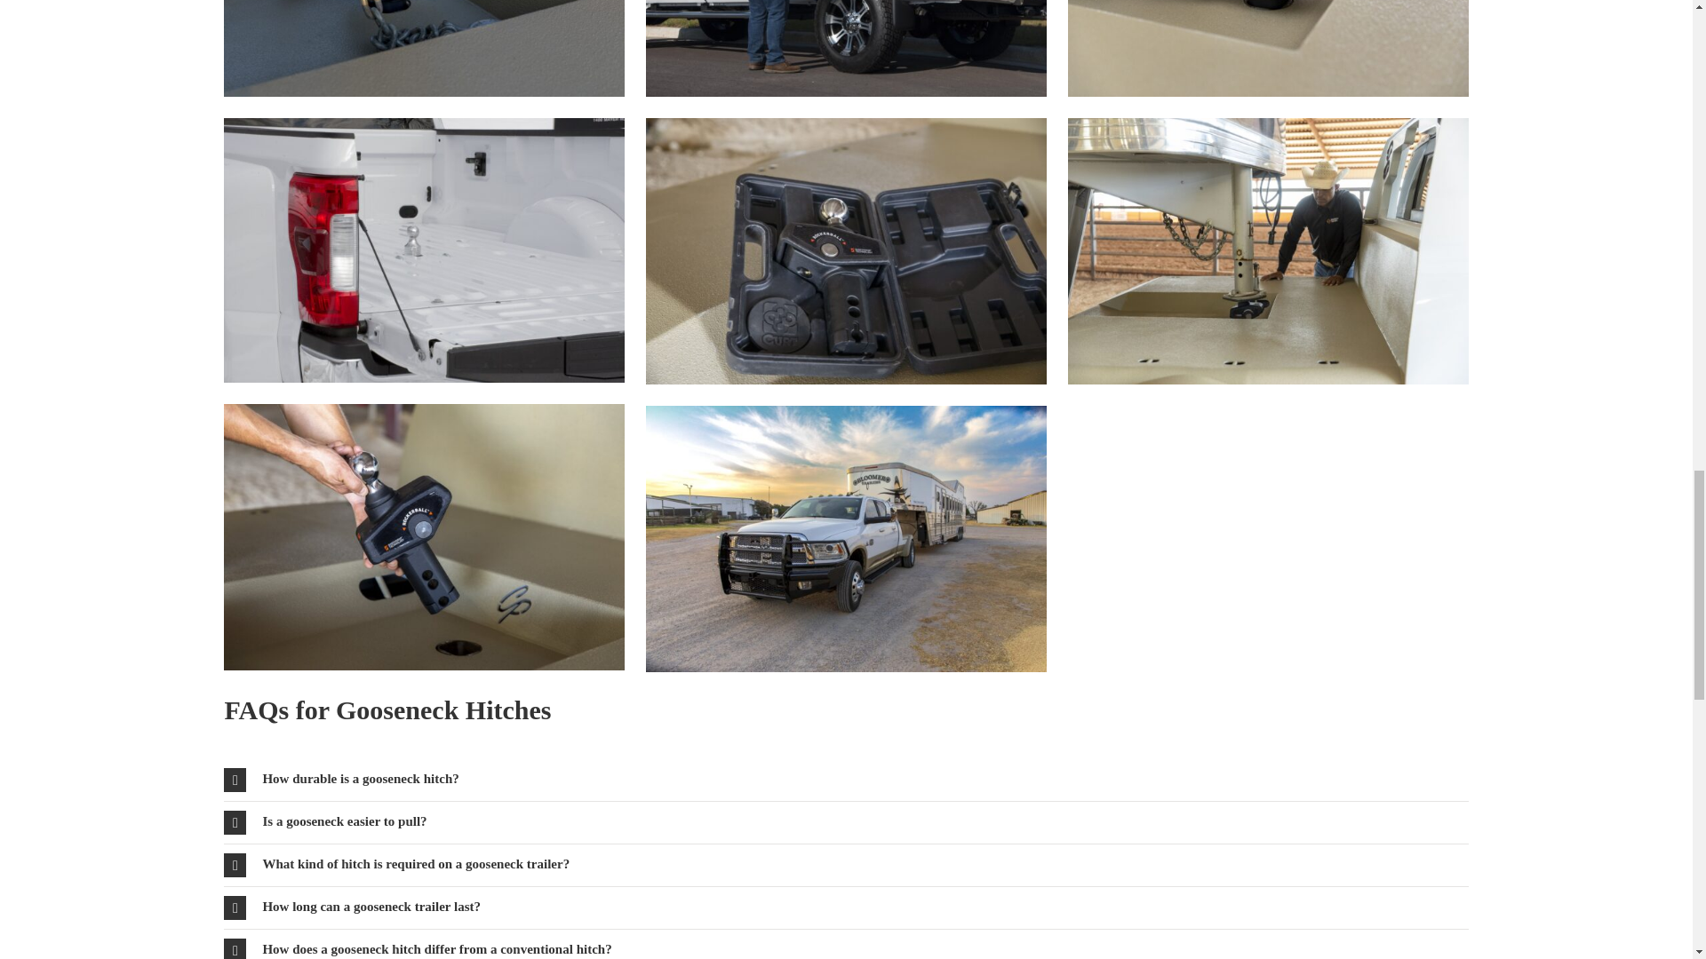 The width and height of the screenshot is (1706, 959). Describe the element at coordinates (423, 536) in the screenshot. I see `Man Using A Gooseneck hitch Rockerball` at that location.